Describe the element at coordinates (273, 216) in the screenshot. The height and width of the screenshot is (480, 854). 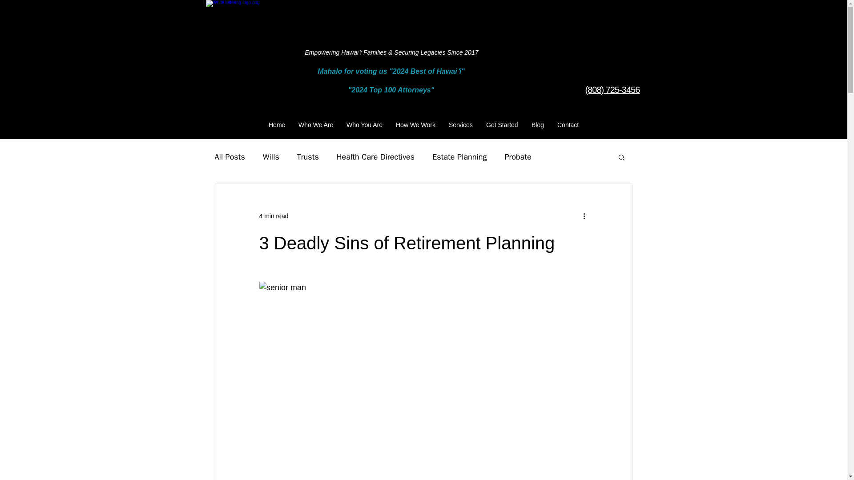
I see `4 min read` at that location.